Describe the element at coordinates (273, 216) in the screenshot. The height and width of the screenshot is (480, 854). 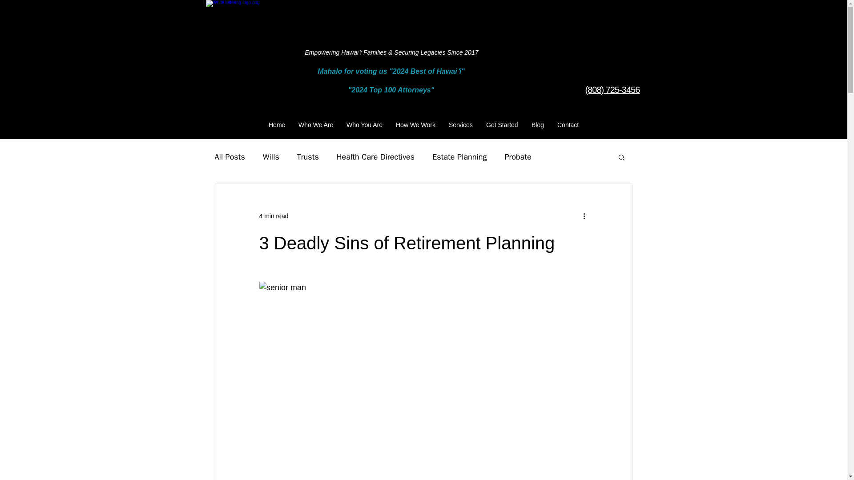
I see `4 min read` at that location.